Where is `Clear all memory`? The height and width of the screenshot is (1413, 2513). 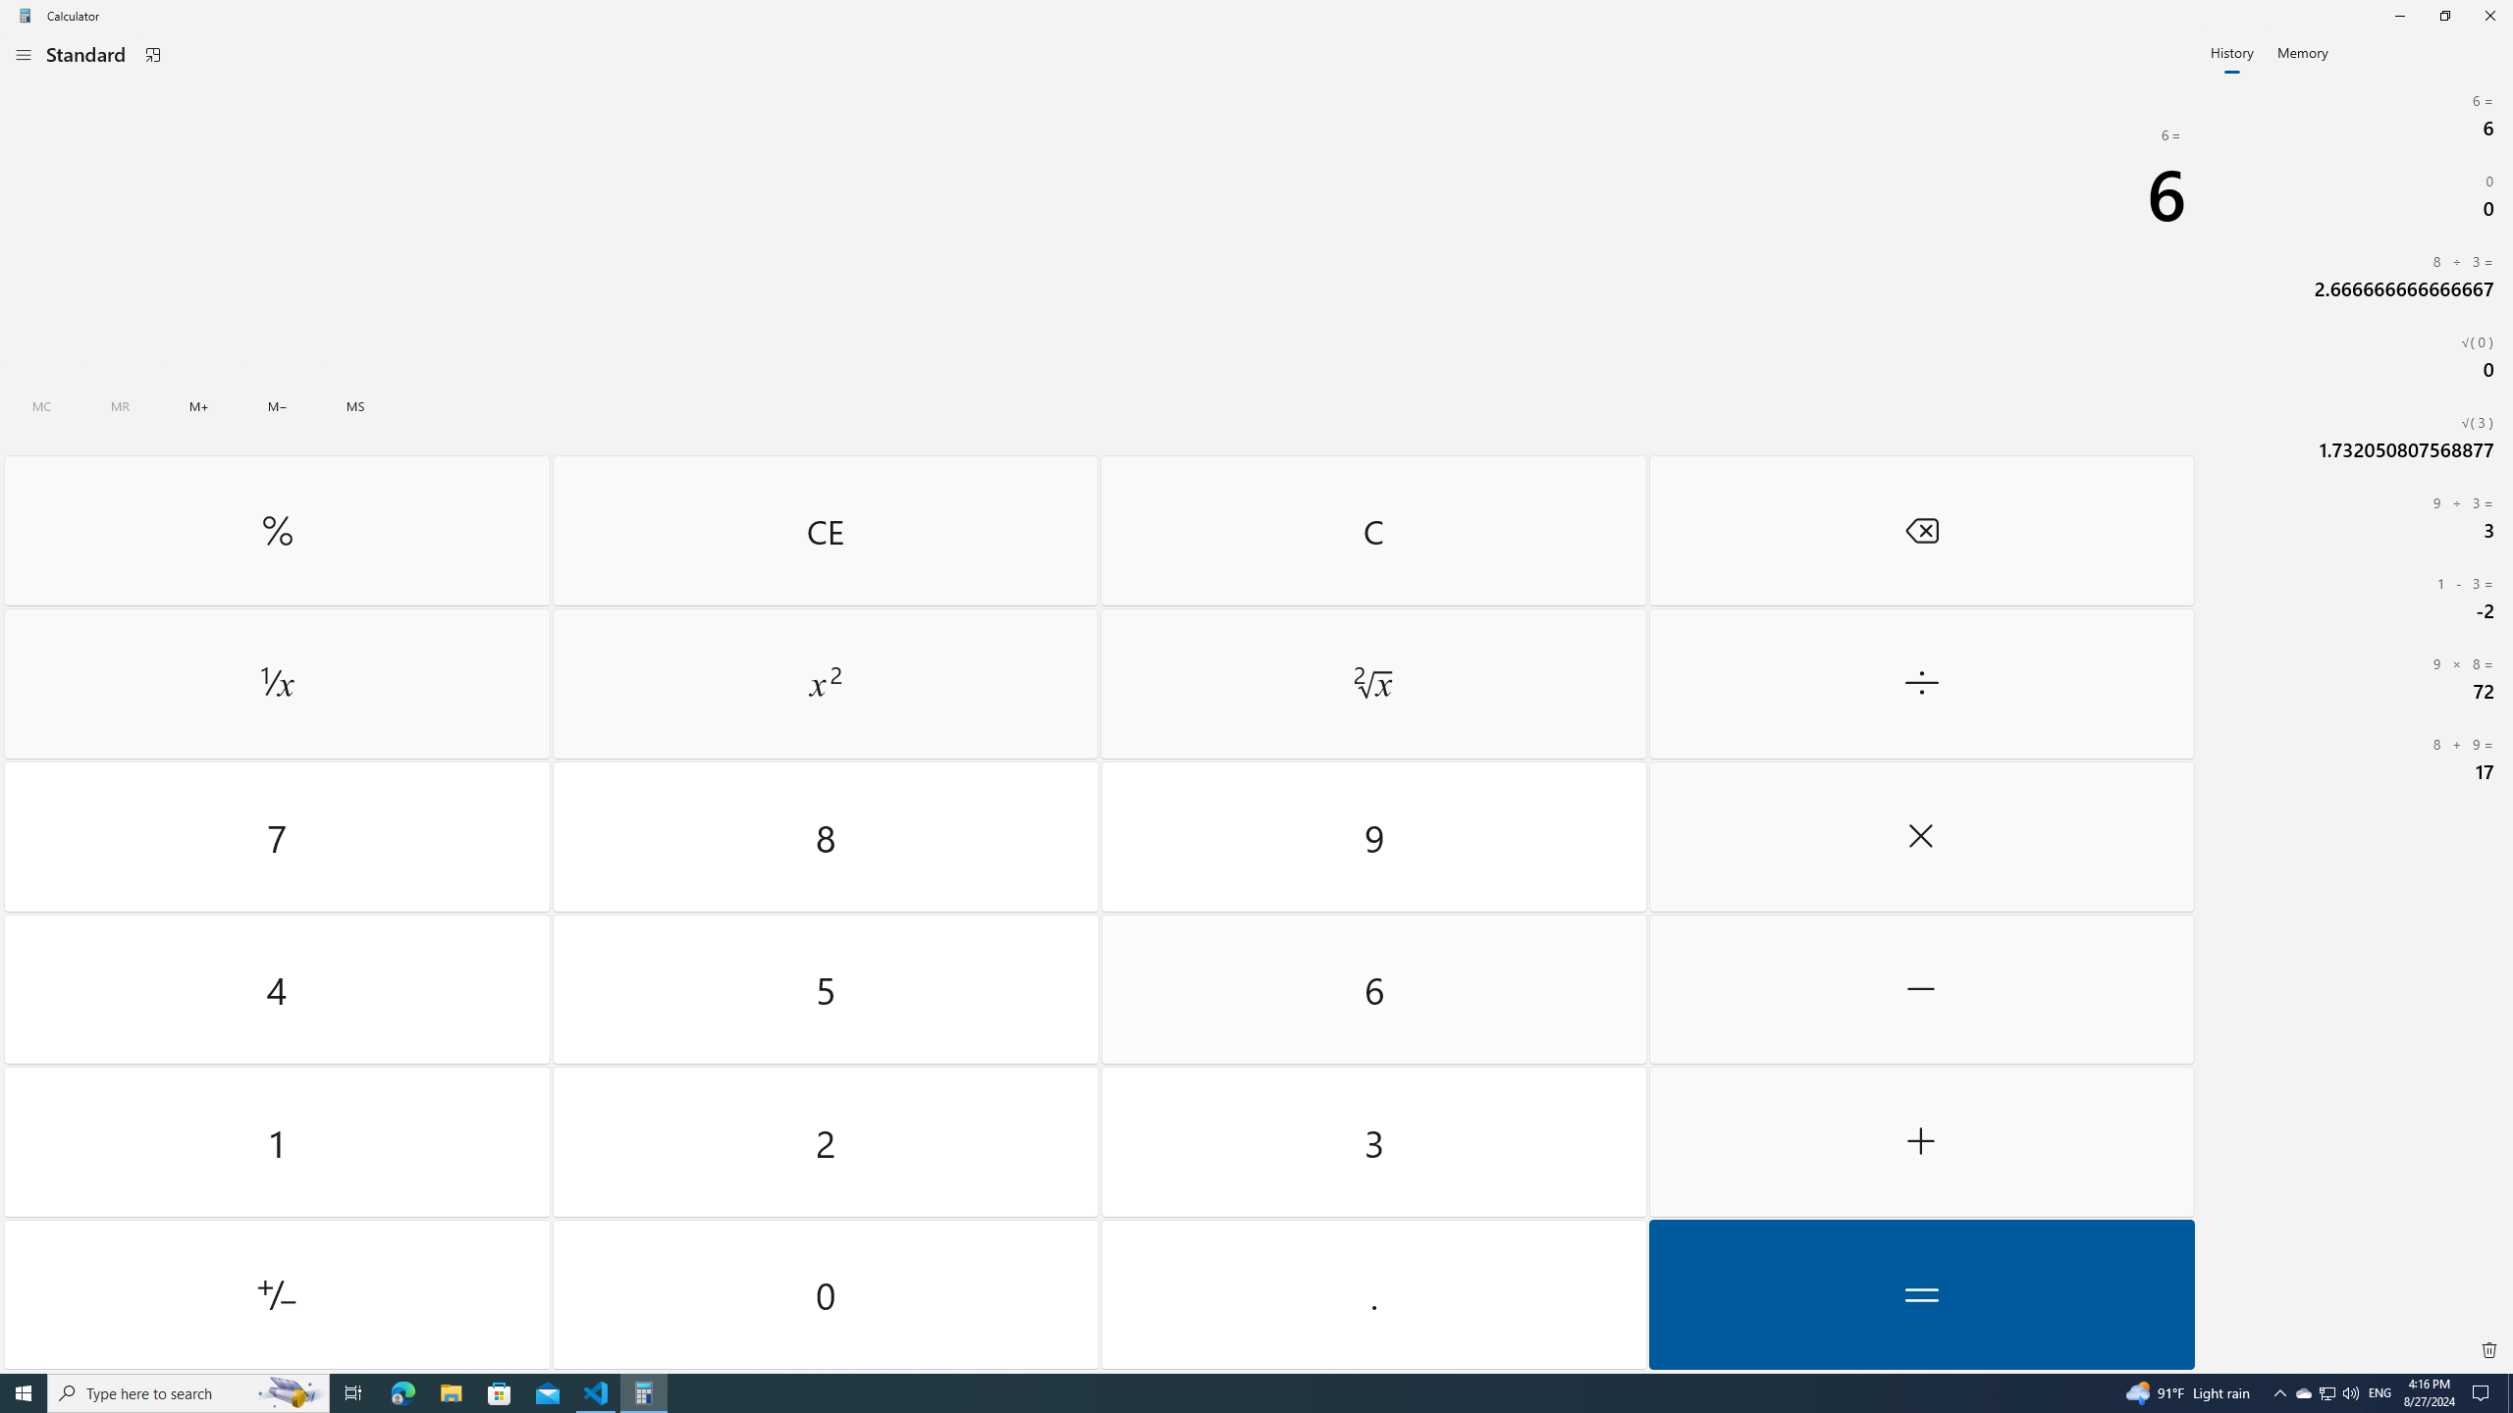 Clear all memory is located at coordinates (42, 406).